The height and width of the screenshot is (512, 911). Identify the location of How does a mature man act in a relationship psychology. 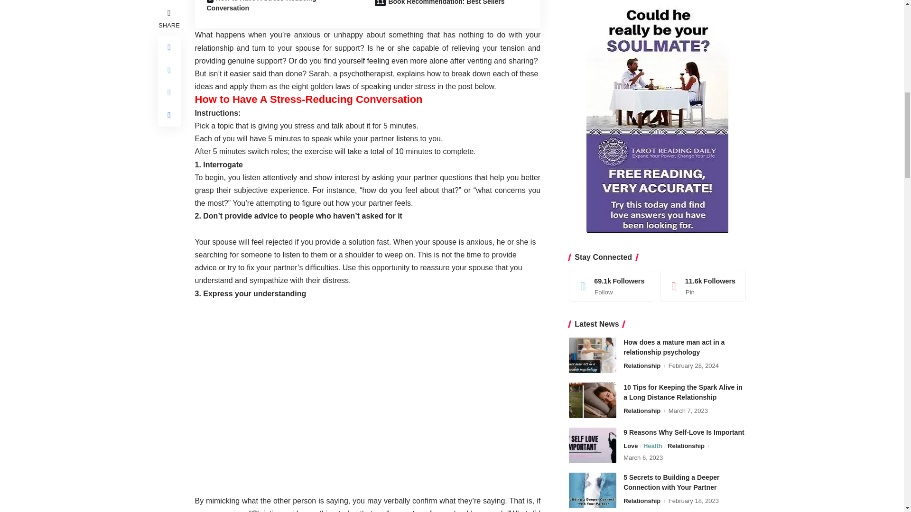
(592, 22).